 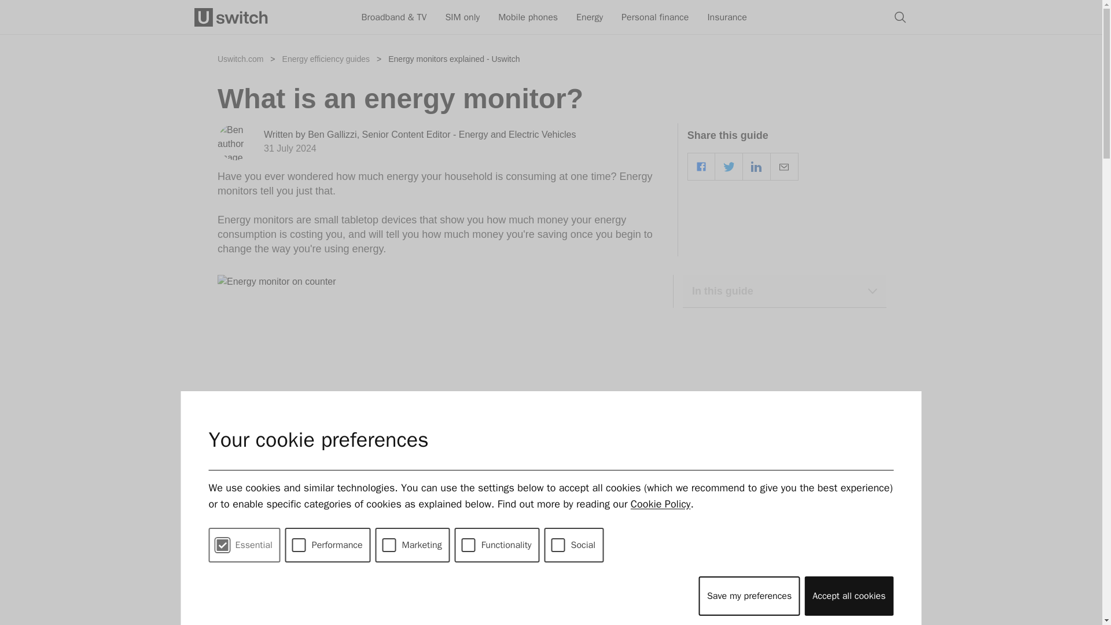 I want to click on Skip to main content, so click(x=551, y=5).